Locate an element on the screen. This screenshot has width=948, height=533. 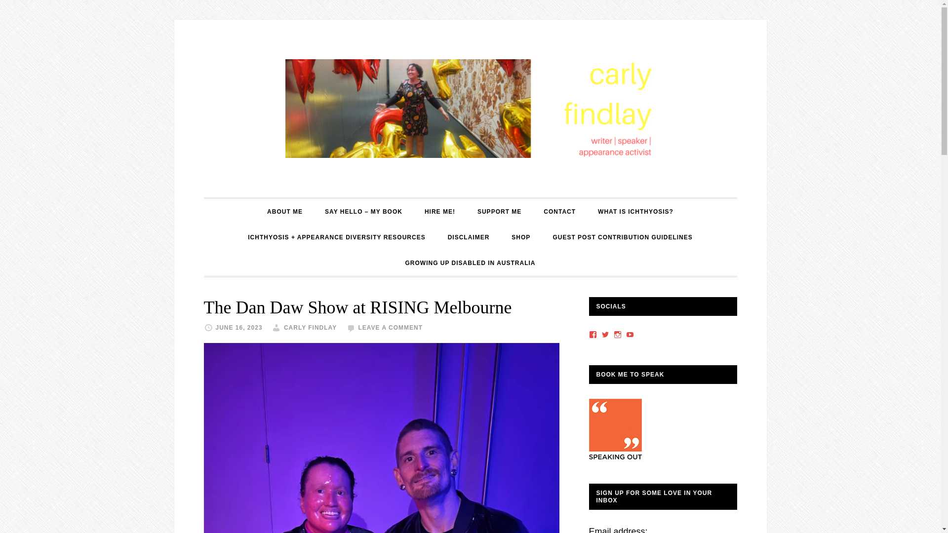
SHOP is located at coordinates (520, 237).